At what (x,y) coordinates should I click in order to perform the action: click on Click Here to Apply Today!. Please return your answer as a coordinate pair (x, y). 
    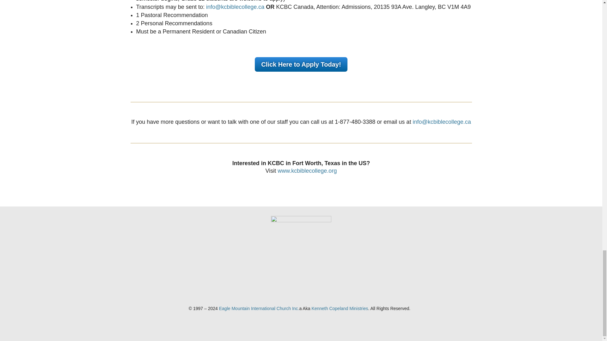
    Looking at the image, I should click on (301, 64).